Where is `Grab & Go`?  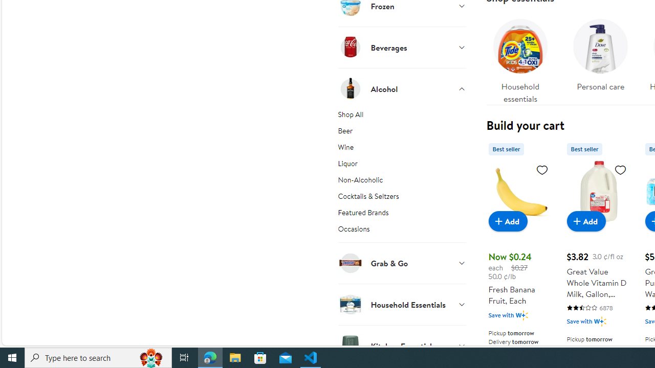 Grab & Go is located at coordinates (402, 263).